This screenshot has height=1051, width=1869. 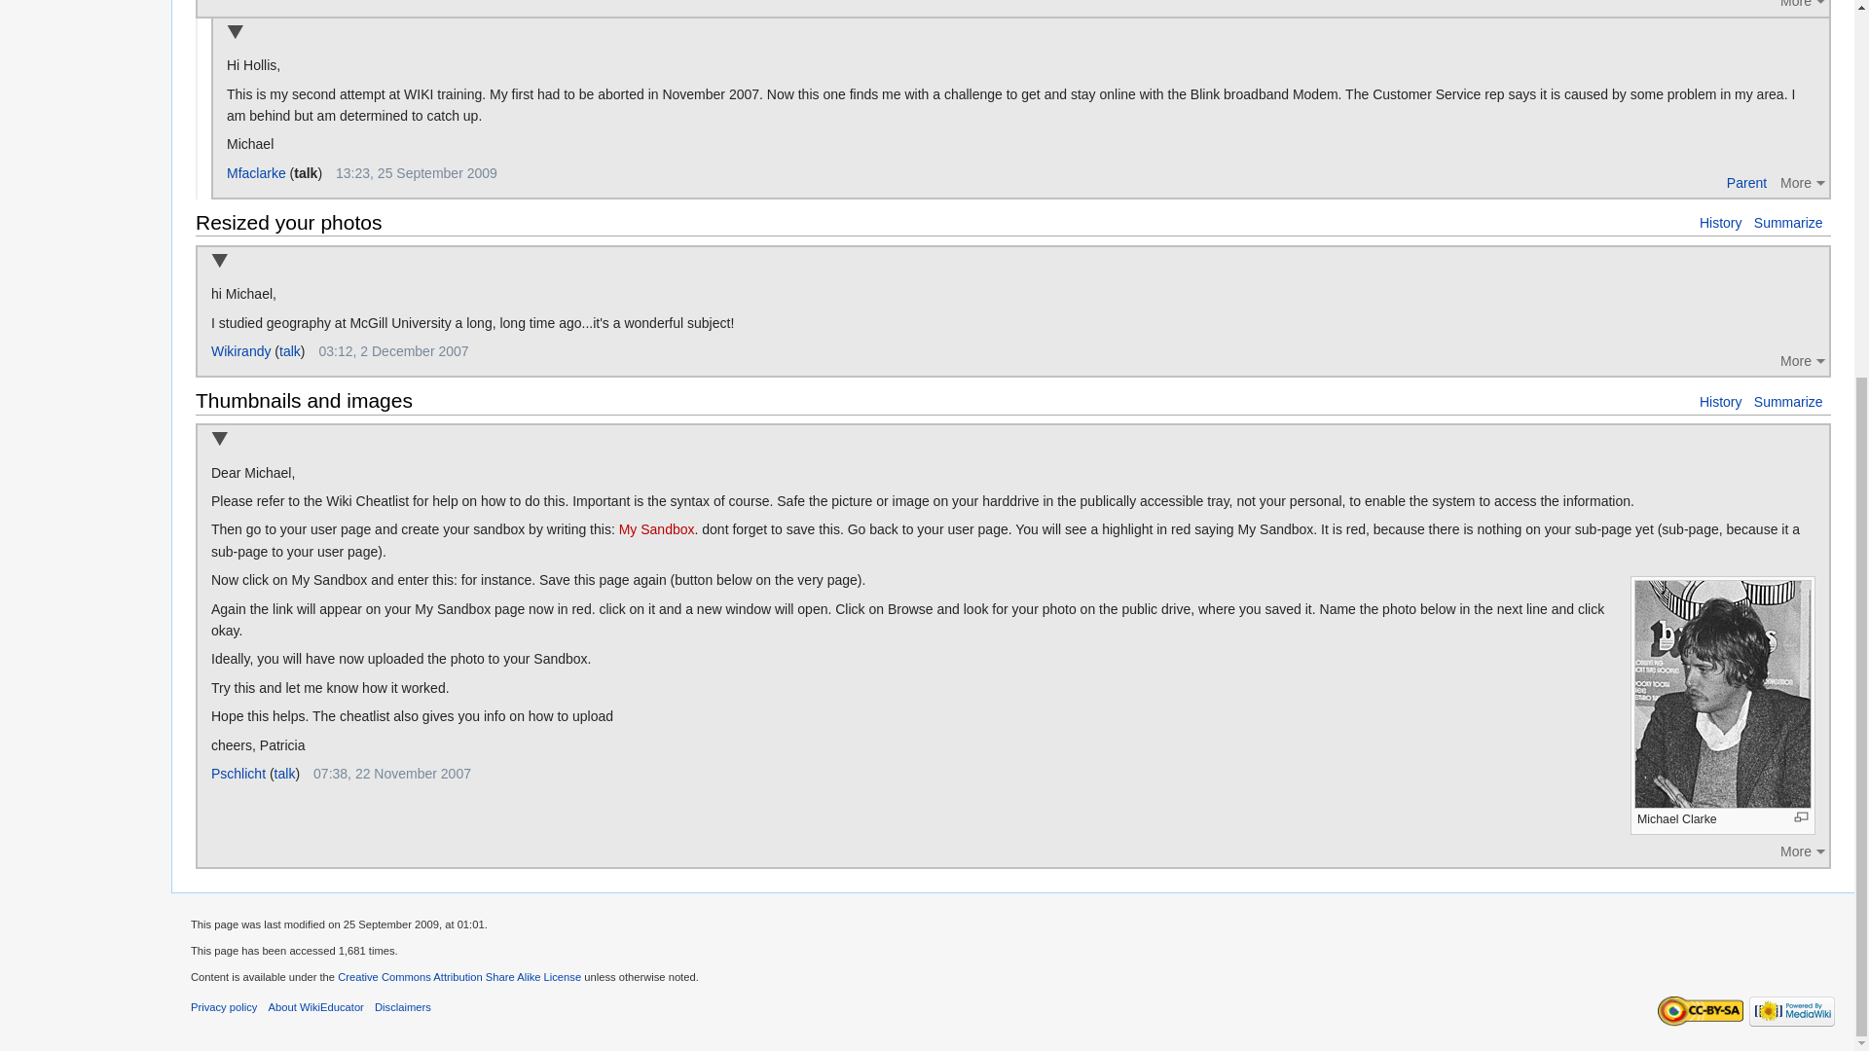 What do you see at coordinates (1720, 222) in the screenshot?
I see `History` at bounding box center [1720, 222].